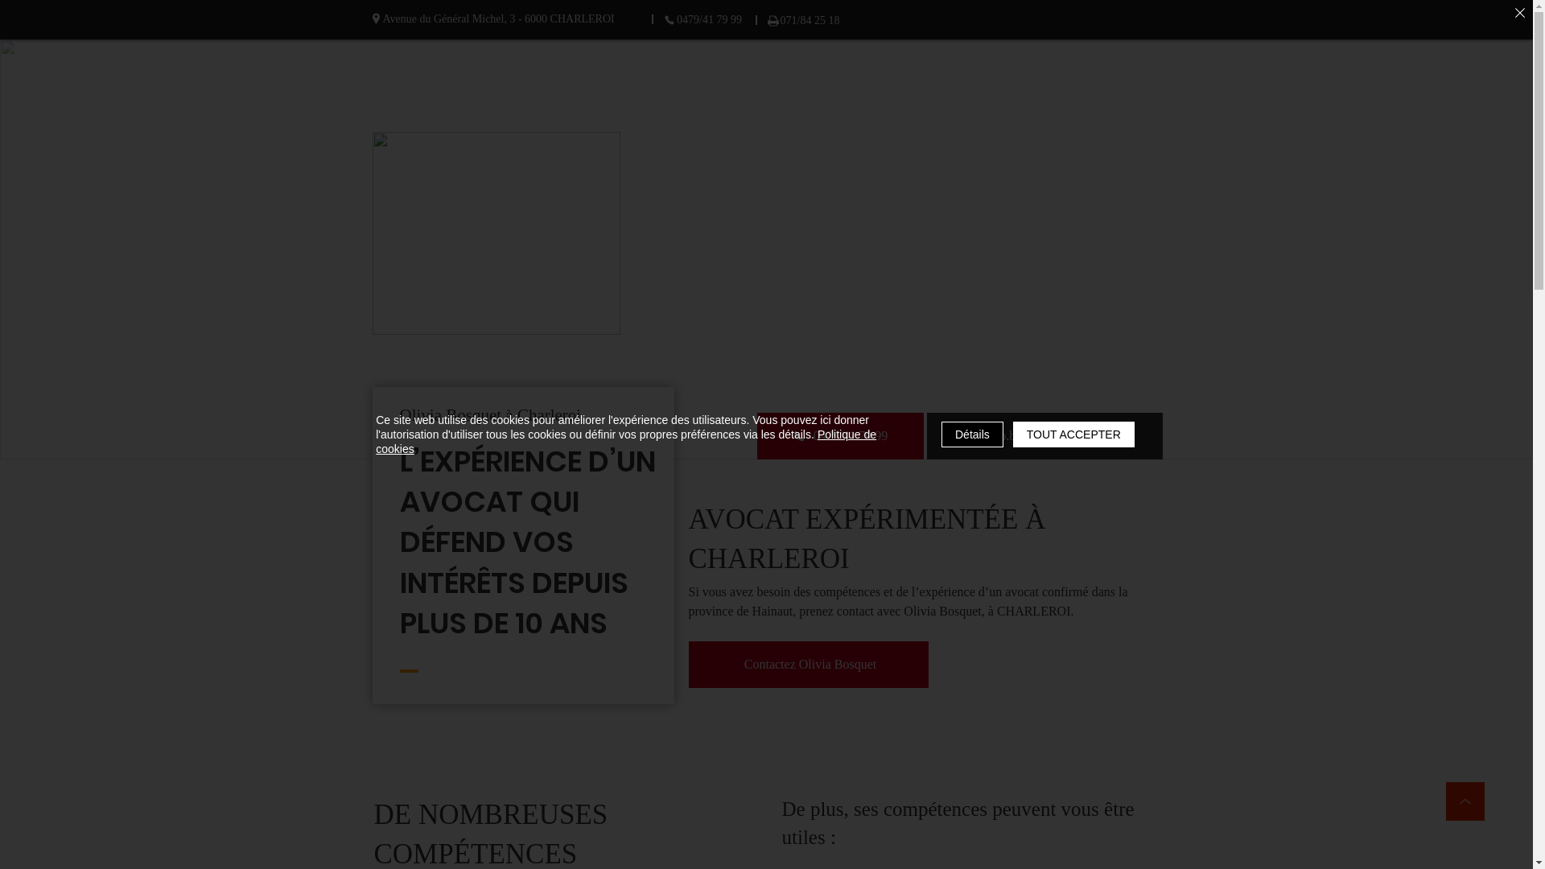 This screenshot has height=869, width=1545. I want to click on 0479/41 79 99, so click(703, 19).